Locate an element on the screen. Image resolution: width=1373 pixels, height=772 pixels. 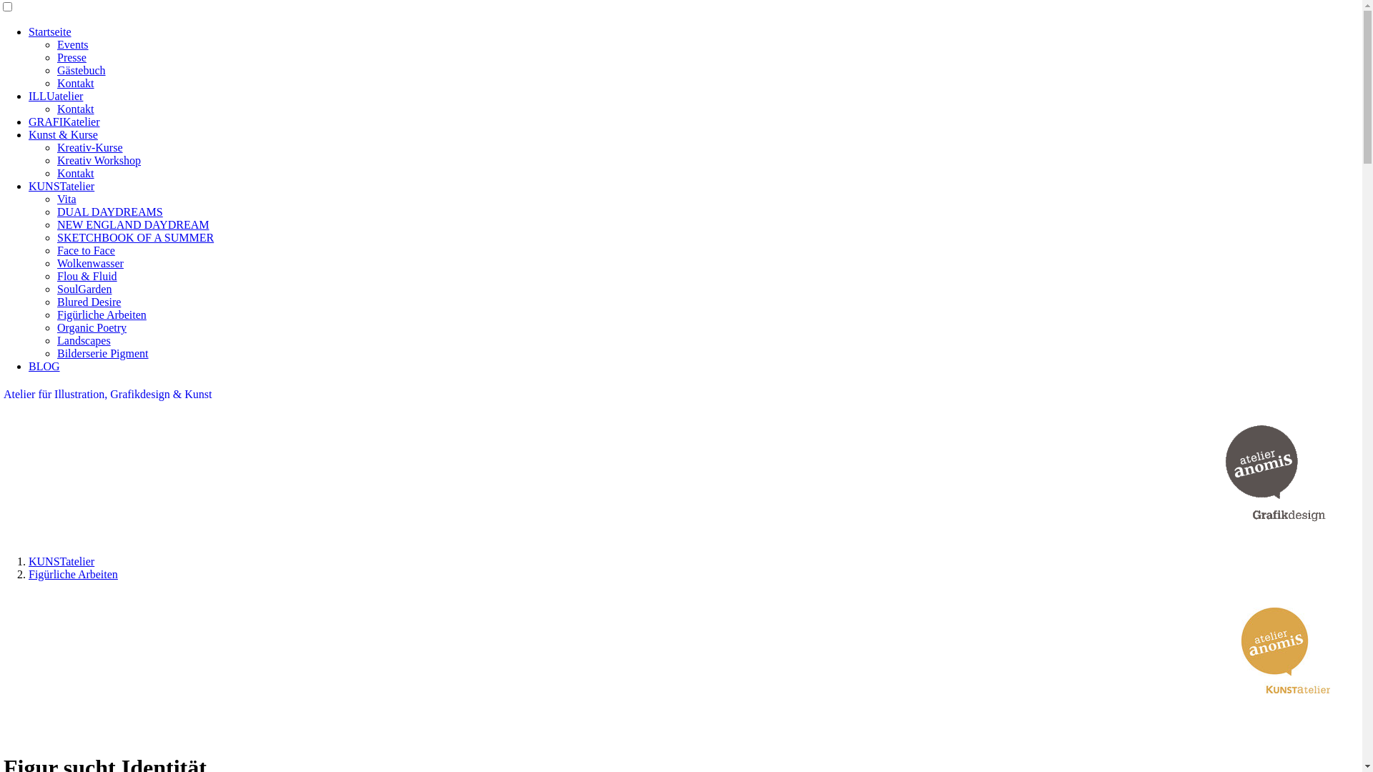
Organic Poetry is located at coordinates (92, 327).